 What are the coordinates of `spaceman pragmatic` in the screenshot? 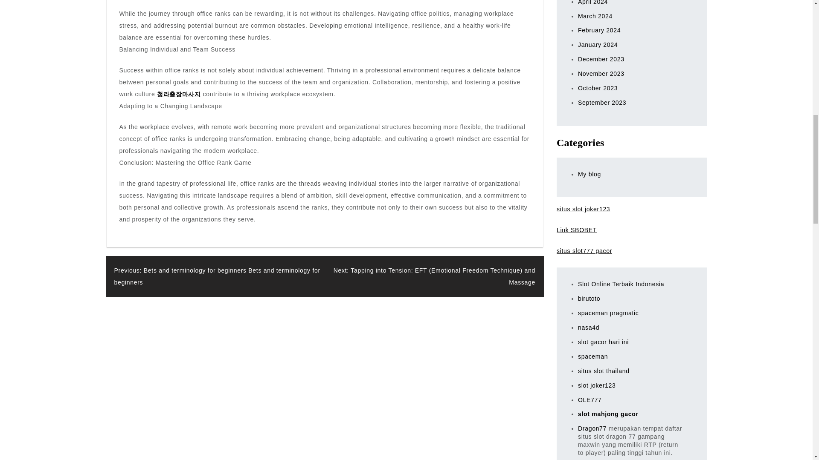 It's located at (608, 313).